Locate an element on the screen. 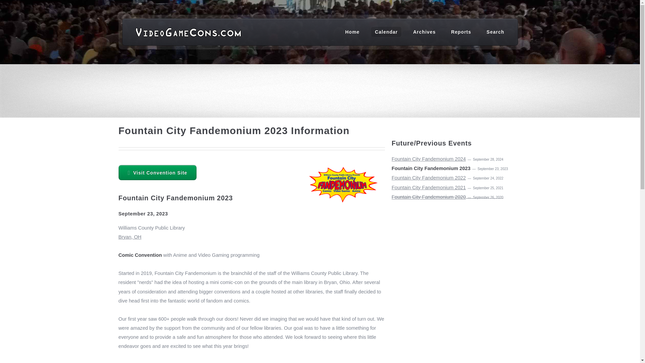  3rd party ad content is located at coordinates (320, 87).